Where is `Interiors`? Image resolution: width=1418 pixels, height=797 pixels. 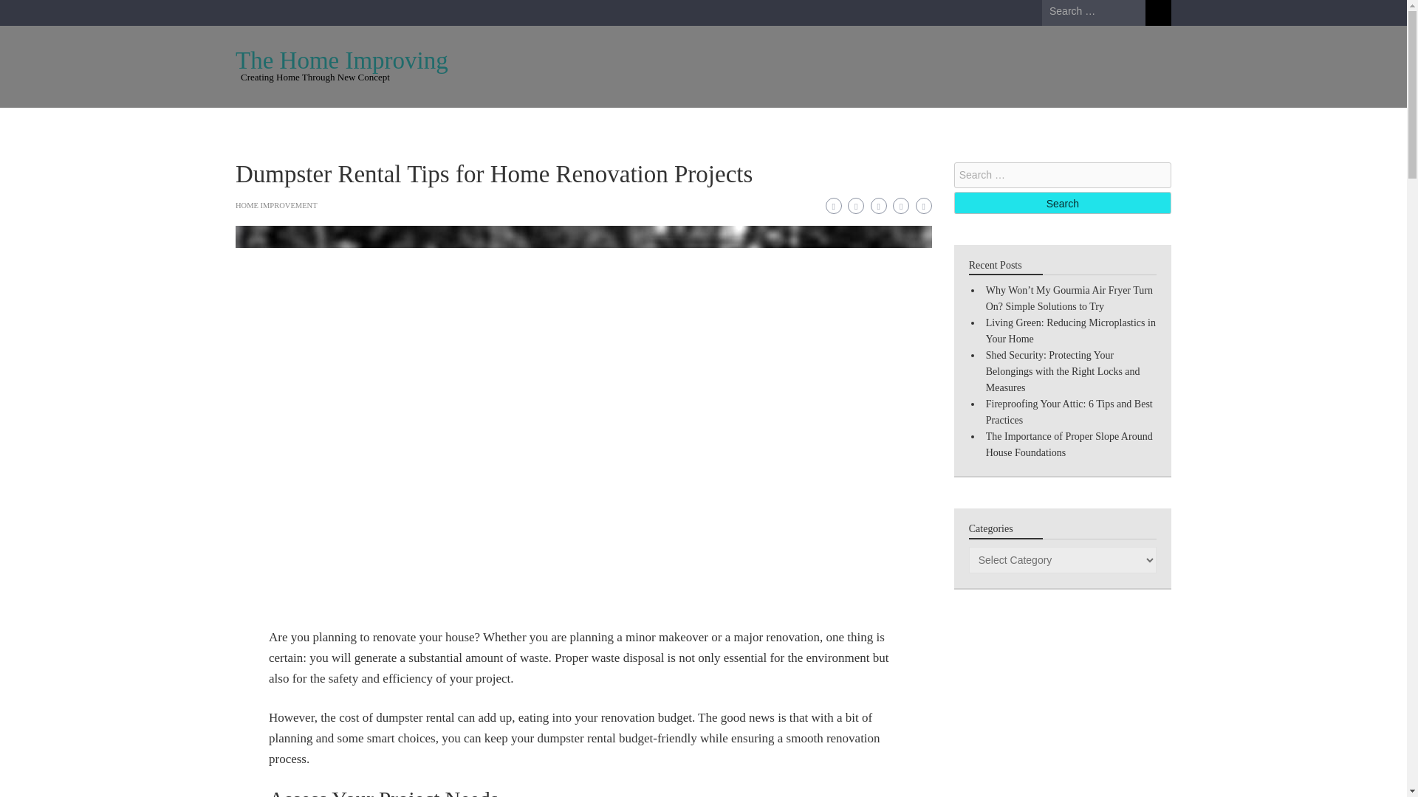 Interiors is located at coordinates (835, 125).